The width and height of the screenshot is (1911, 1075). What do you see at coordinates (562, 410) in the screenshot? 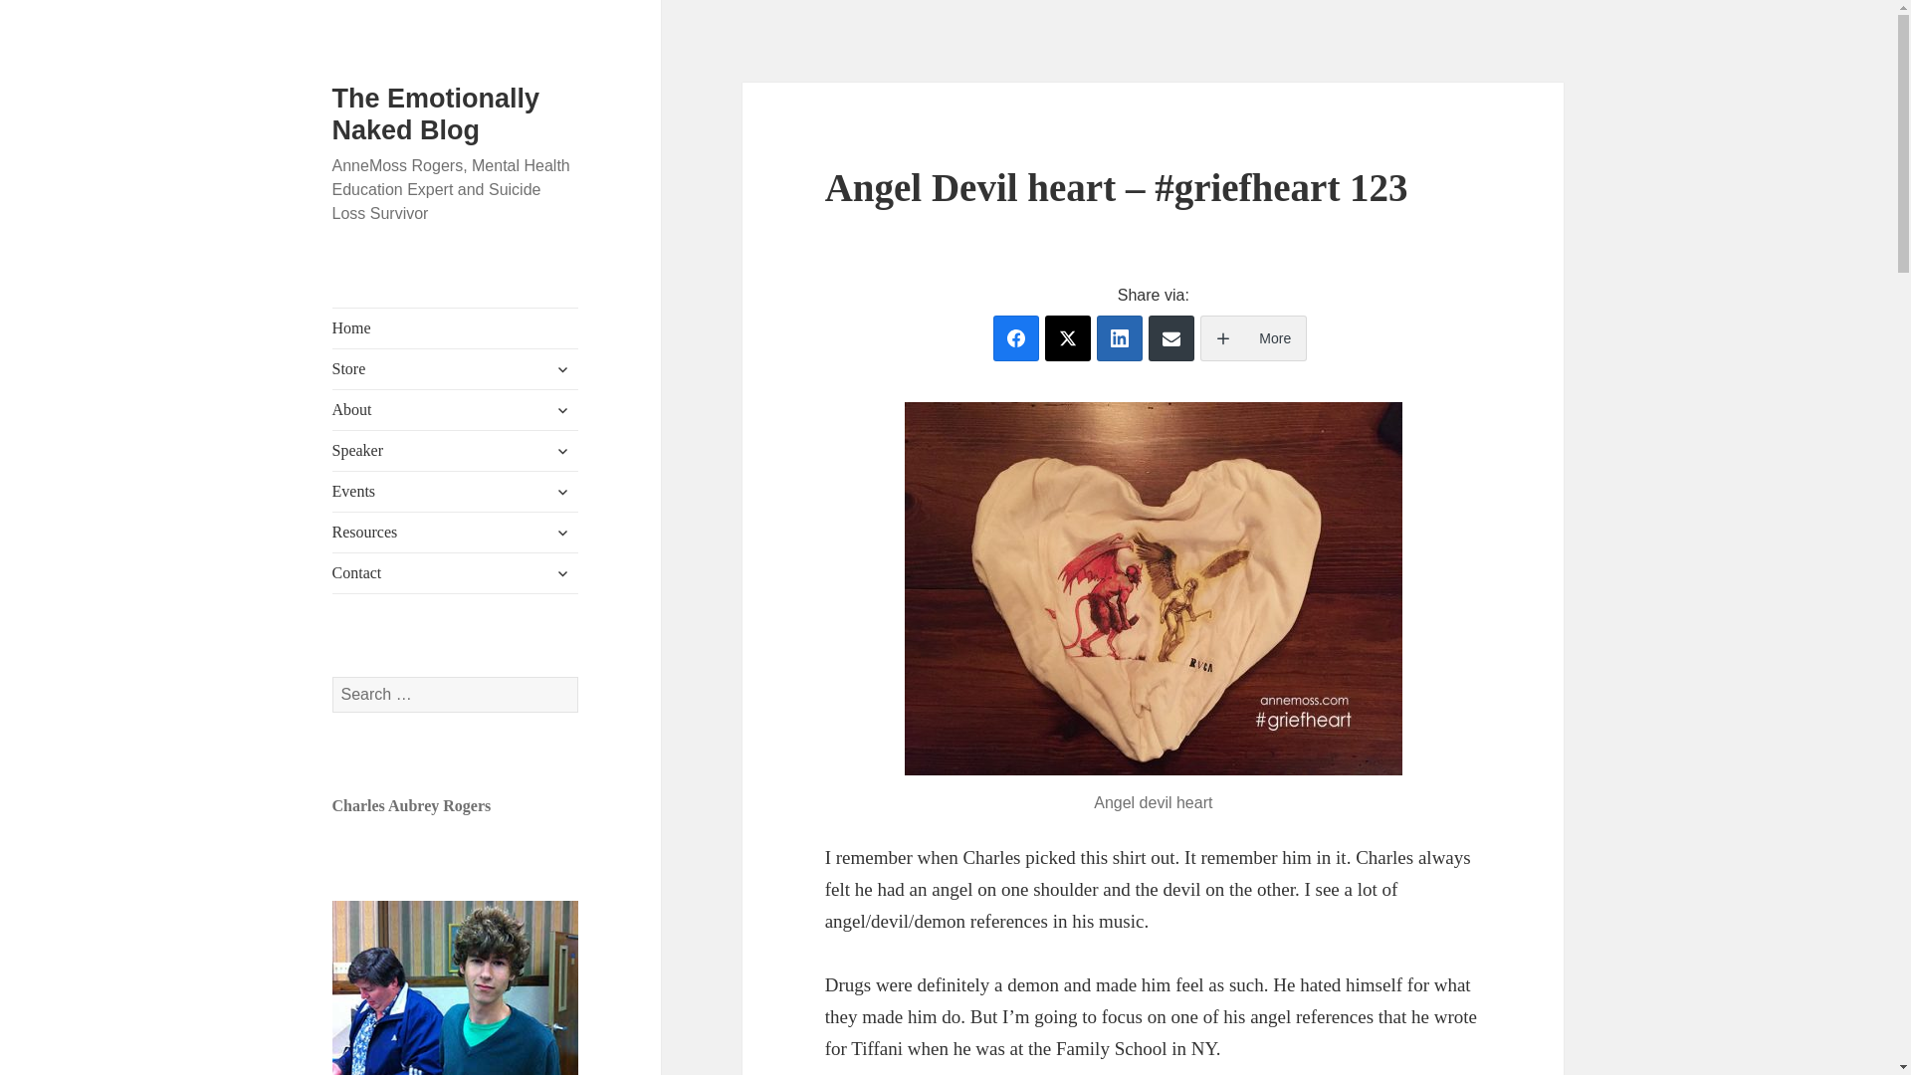
I see `expand child menu` at bounding box center [562, 410].